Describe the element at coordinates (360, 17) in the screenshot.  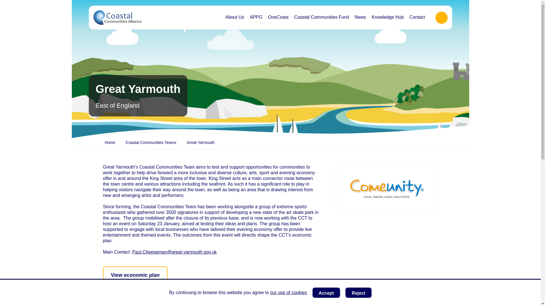
I see `News` at that location.